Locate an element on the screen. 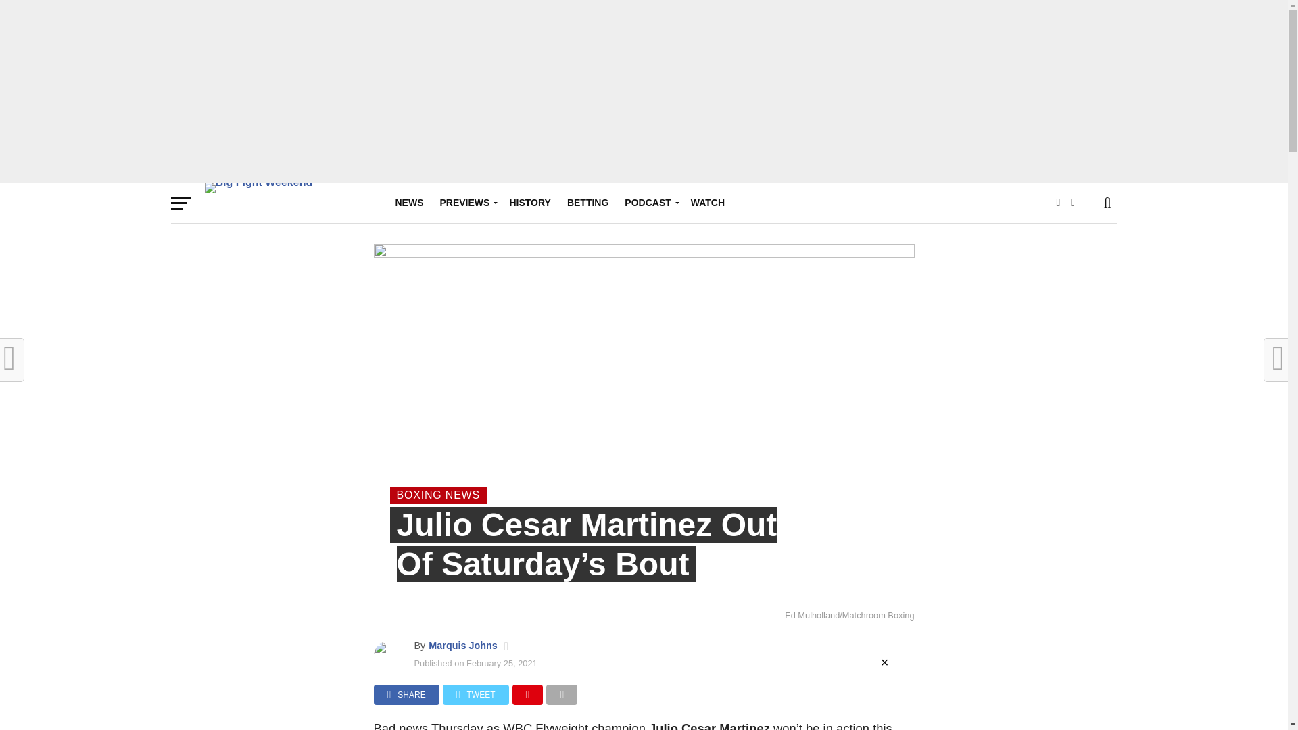 The height and width of the screenshot is (730, 1298). PREVIEWS is located at coordinates (466, 203).